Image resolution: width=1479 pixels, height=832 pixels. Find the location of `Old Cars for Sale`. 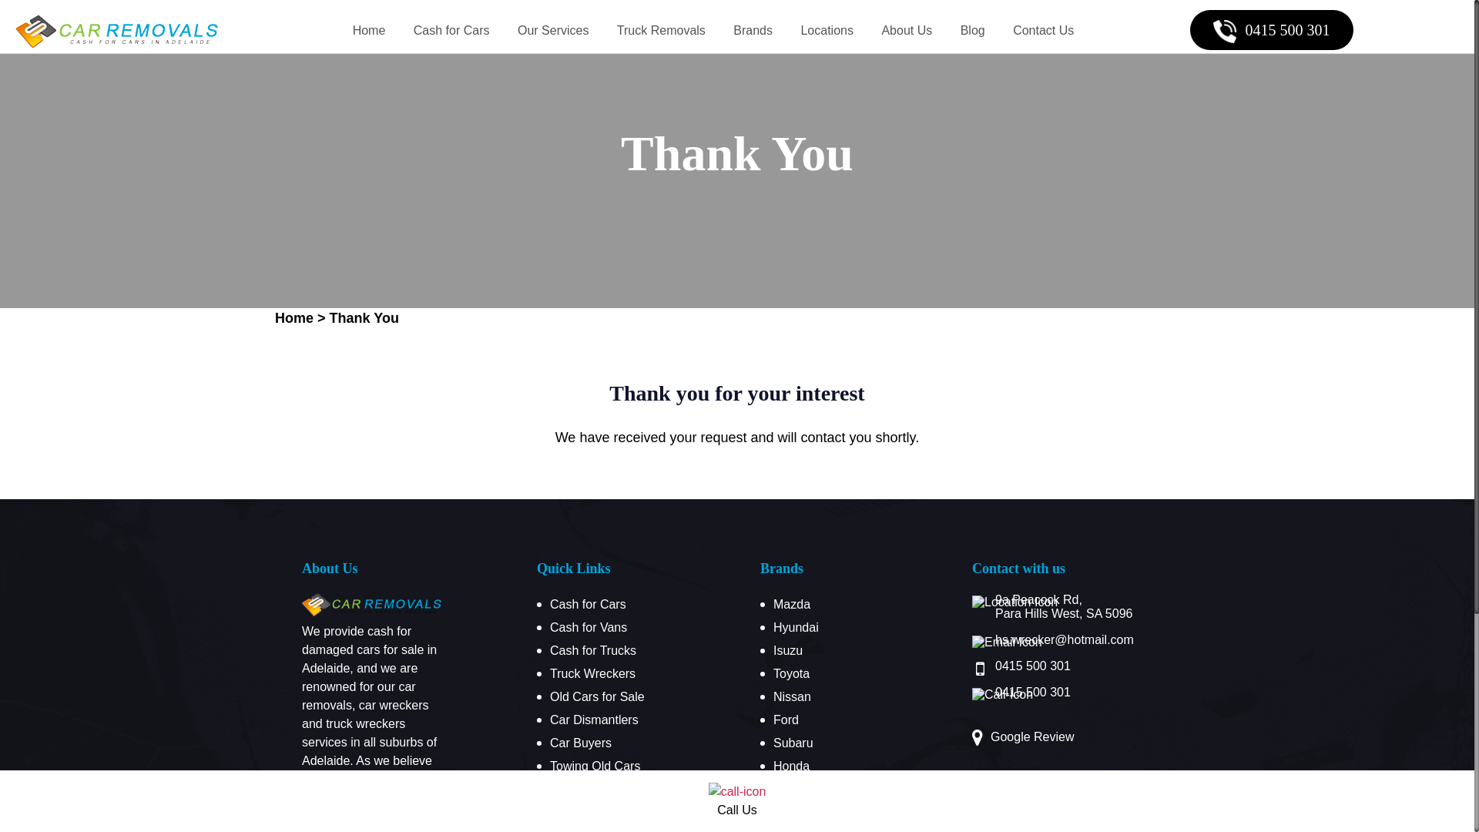

Old Cars for Sale is located at coordinates (598, 696).